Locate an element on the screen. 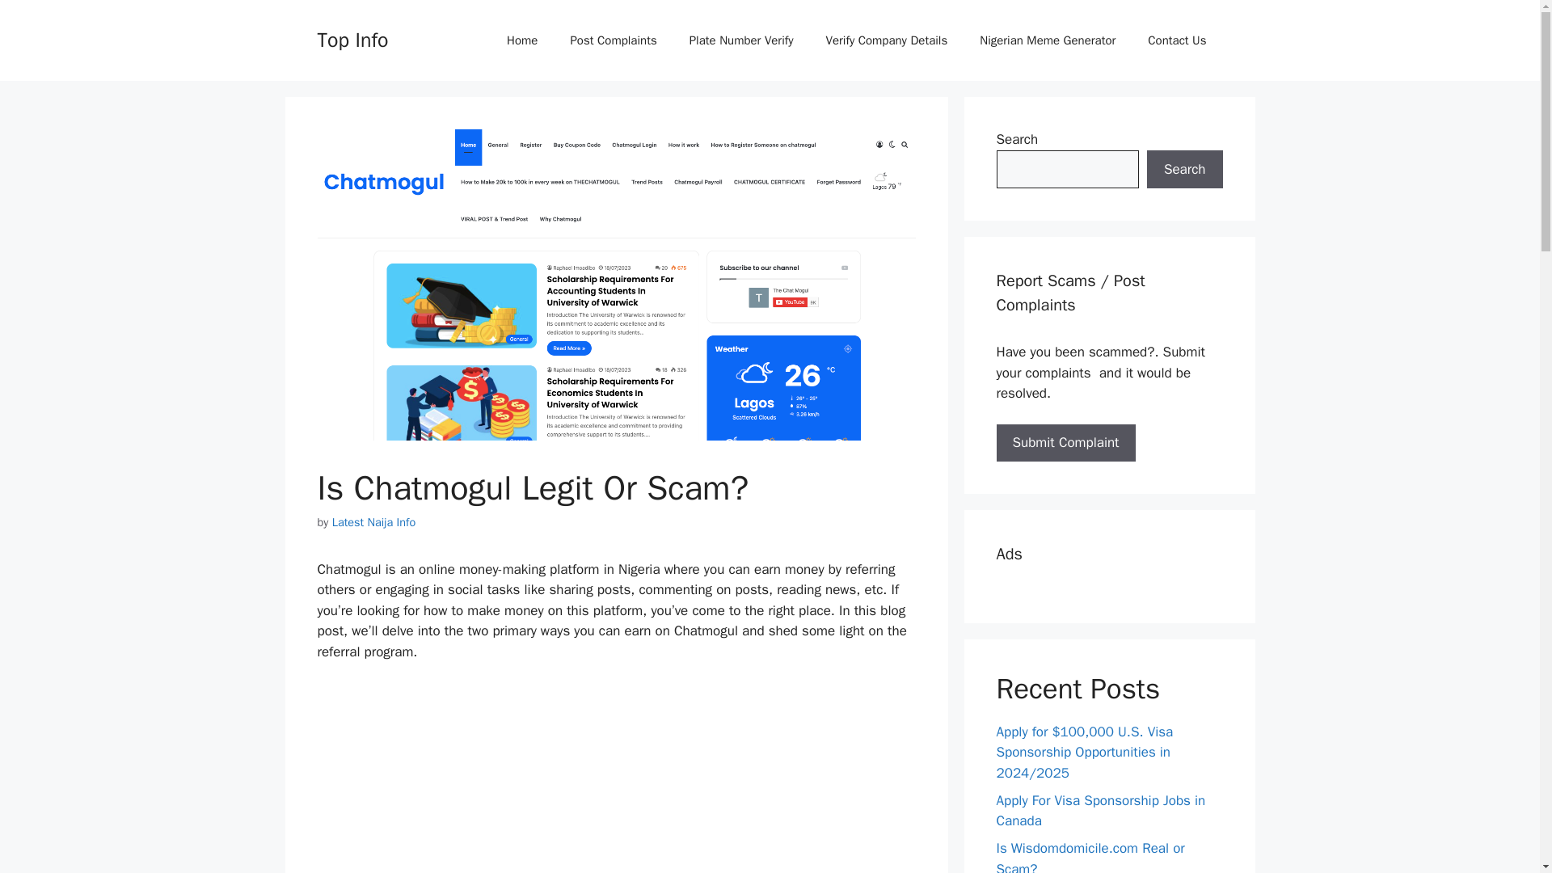 This screenshot has width=1552, height=873. Apply For Visa Sponsorship Jobs in Canada is located at coordinates (1101, 811).